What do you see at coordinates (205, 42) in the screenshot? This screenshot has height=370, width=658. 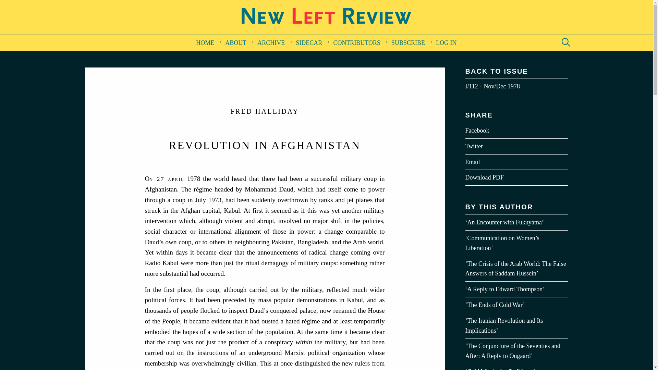 I see `HOME` at bounding box center [205, 42].